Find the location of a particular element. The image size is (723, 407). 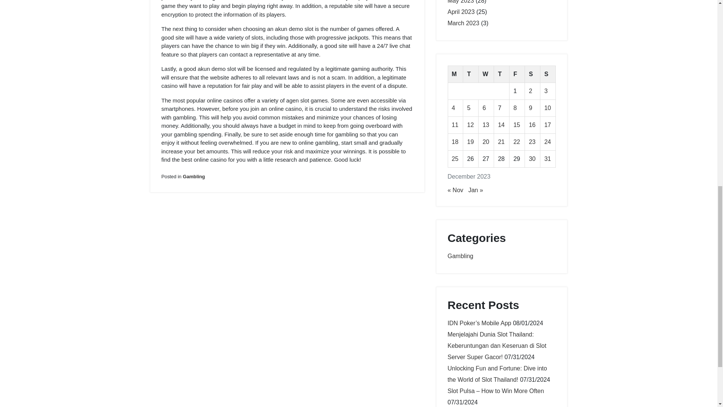

May 2023 is located at coordinates (460, 2).